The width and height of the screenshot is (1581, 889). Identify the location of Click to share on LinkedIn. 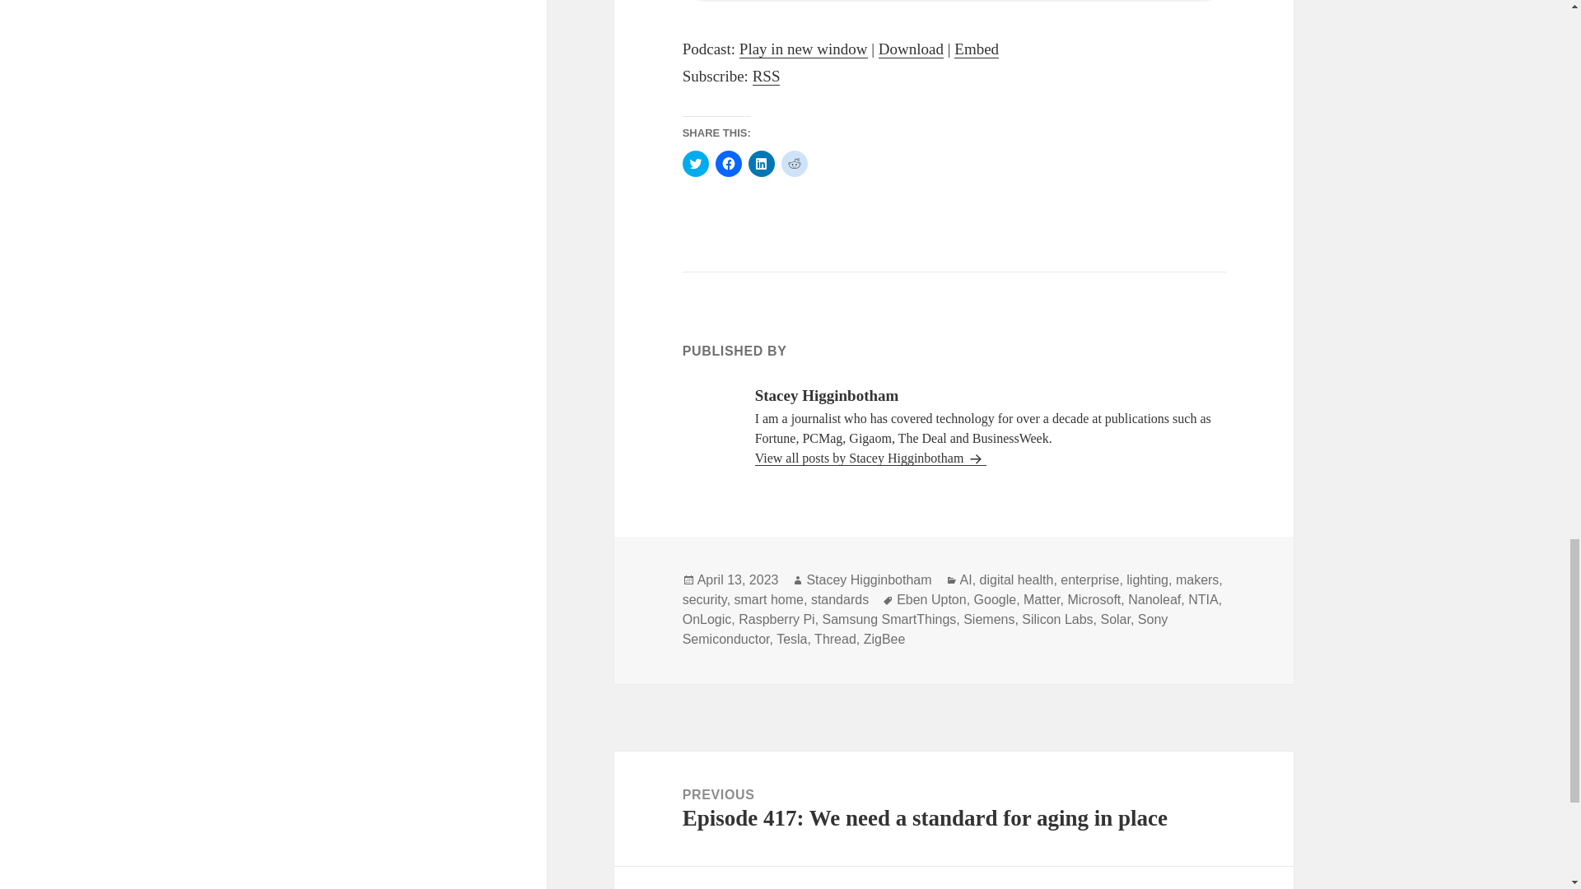
(761, 163).